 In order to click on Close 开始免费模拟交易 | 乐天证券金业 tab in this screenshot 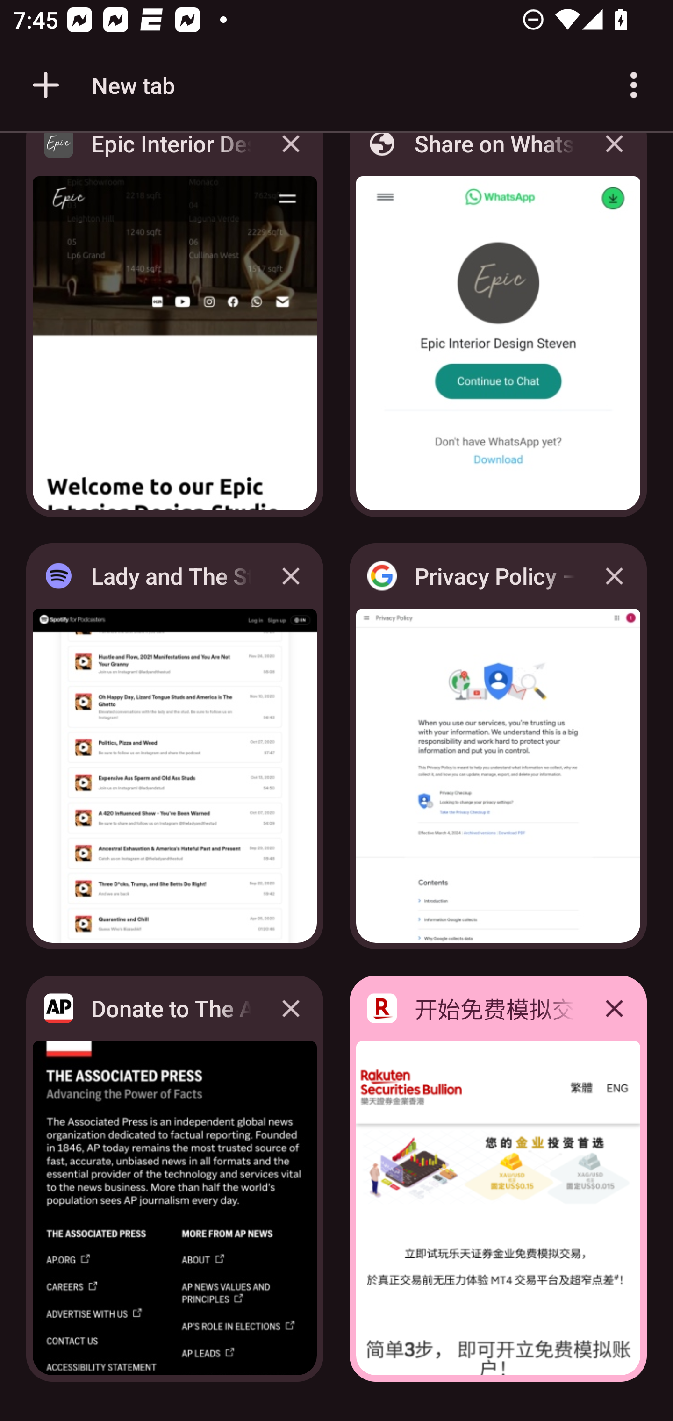, I will do `click(614, 1008)`.